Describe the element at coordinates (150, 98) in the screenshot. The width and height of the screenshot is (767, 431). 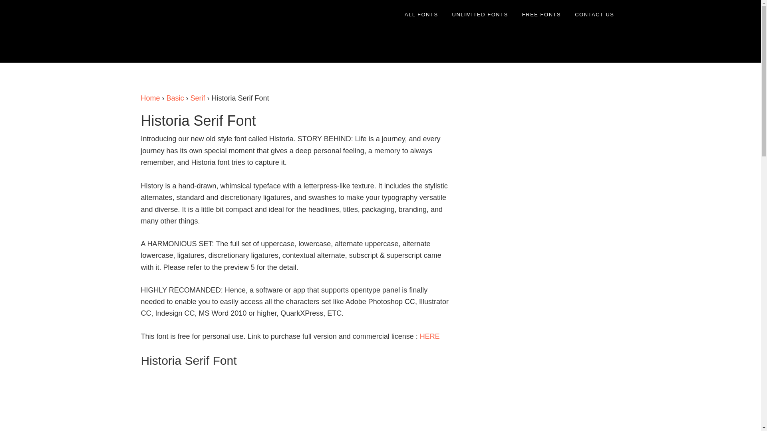
I see `Home` at that location.